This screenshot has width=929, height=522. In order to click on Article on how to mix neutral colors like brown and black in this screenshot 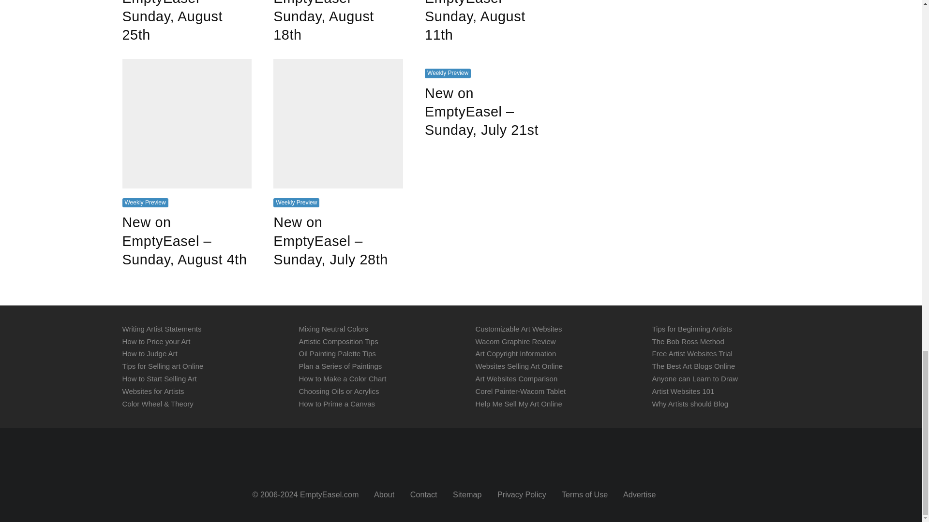, I will do `click(333, 329)`.